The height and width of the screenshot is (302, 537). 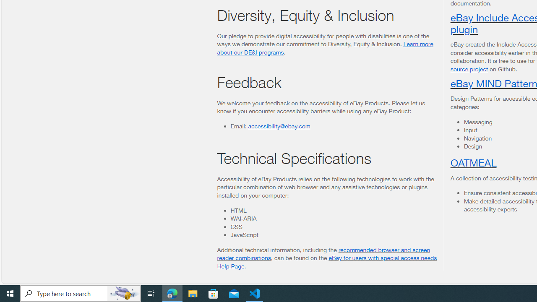 What do you see at coordinates (327, 262) in the screenshot?
I see `eBay for users with special access needs Help Page` at bounding box center [327, 262].